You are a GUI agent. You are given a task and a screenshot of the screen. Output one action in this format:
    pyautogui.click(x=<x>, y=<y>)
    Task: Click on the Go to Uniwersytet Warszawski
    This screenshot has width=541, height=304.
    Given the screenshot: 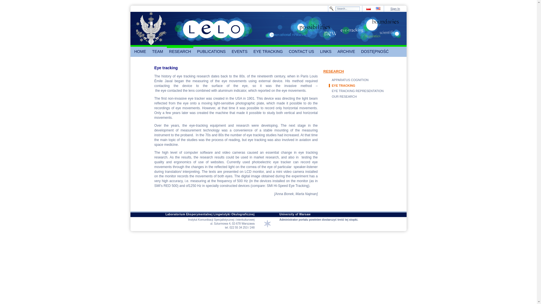 What is the action you would take?
    pyautogui.click(x=151, y=28)
    